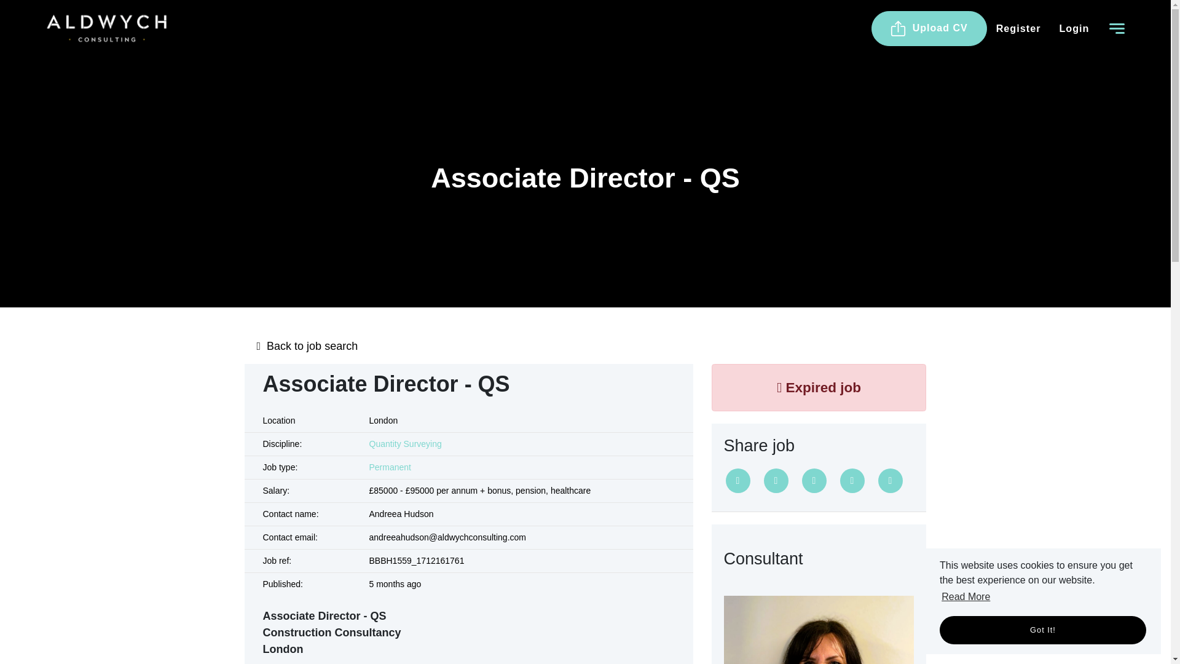 The height and width of the screenshot is (664, 1180). What do you see at coordinates (1042, 630) in the screenshot?
I see `Got It!` at bounding box center [1042, 630].